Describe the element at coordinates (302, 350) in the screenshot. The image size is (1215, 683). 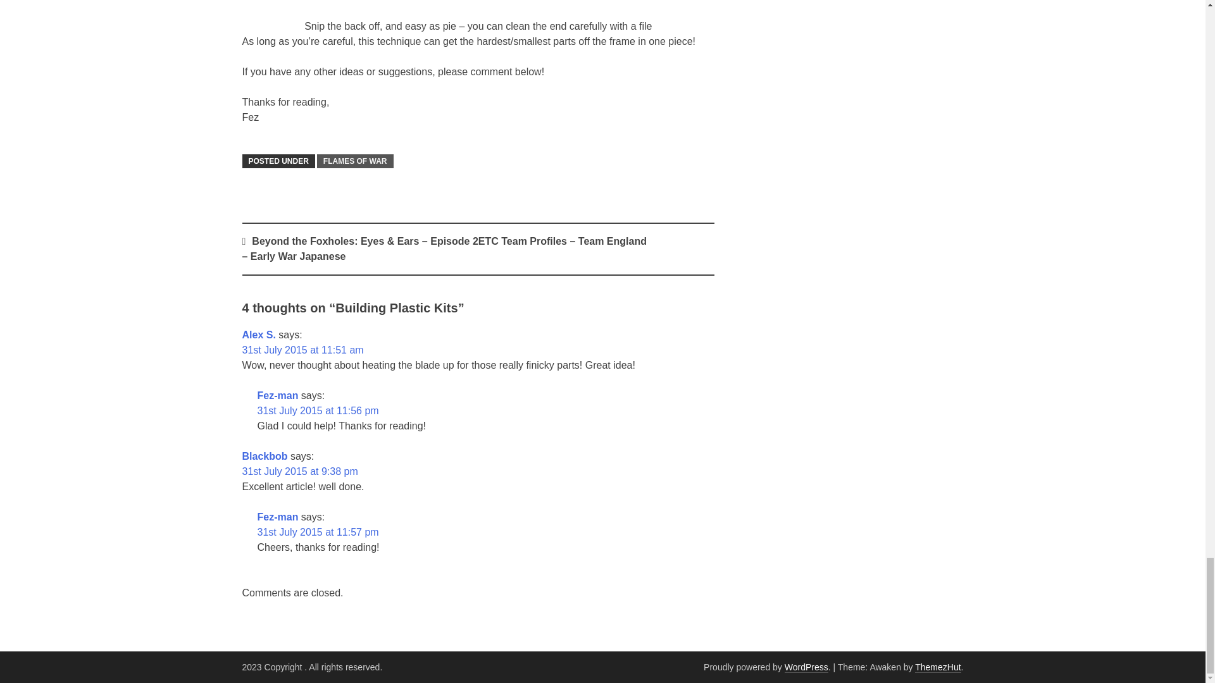
I see `31st July 2015 at 11:51 am` at that location.